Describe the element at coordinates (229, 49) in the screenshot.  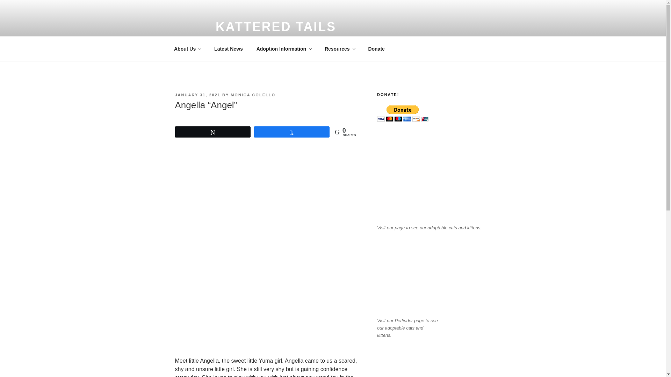
I see `Latest News` at that location.